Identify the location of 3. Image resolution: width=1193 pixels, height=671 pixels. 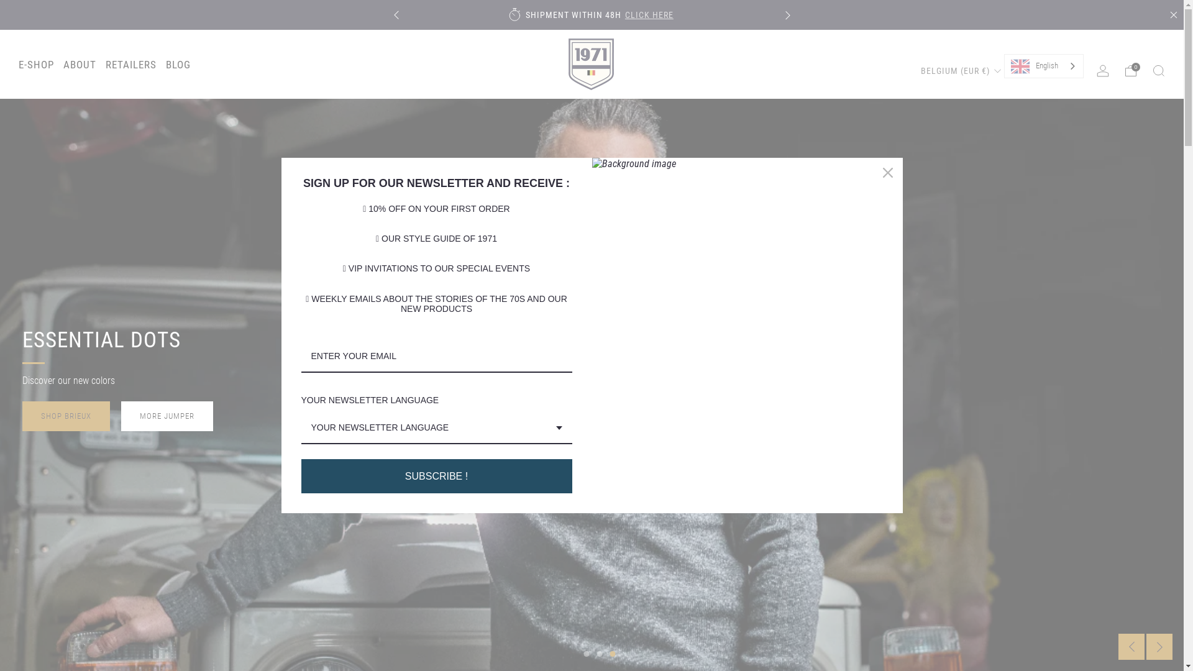
(613, 654).